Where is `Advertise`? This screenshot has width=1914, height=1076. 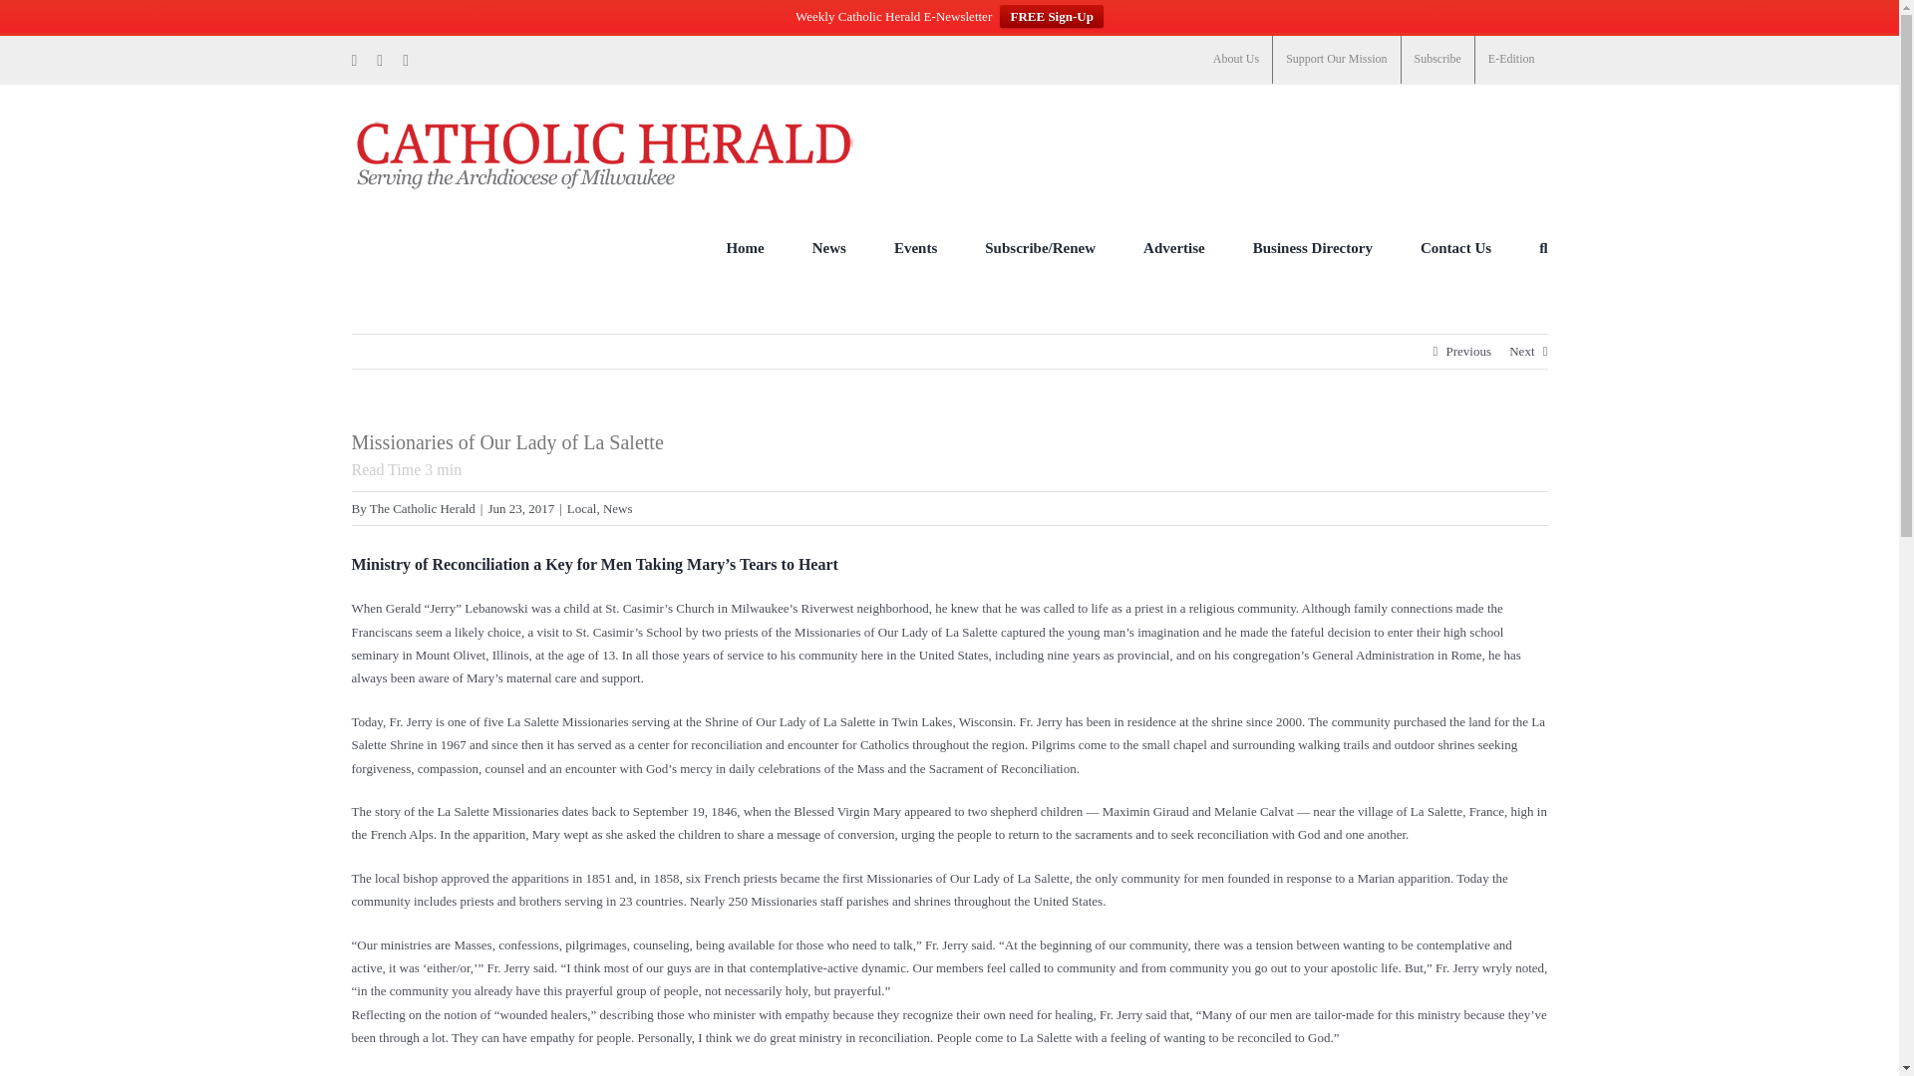
Advertise is located at coordinates (1174, 247).